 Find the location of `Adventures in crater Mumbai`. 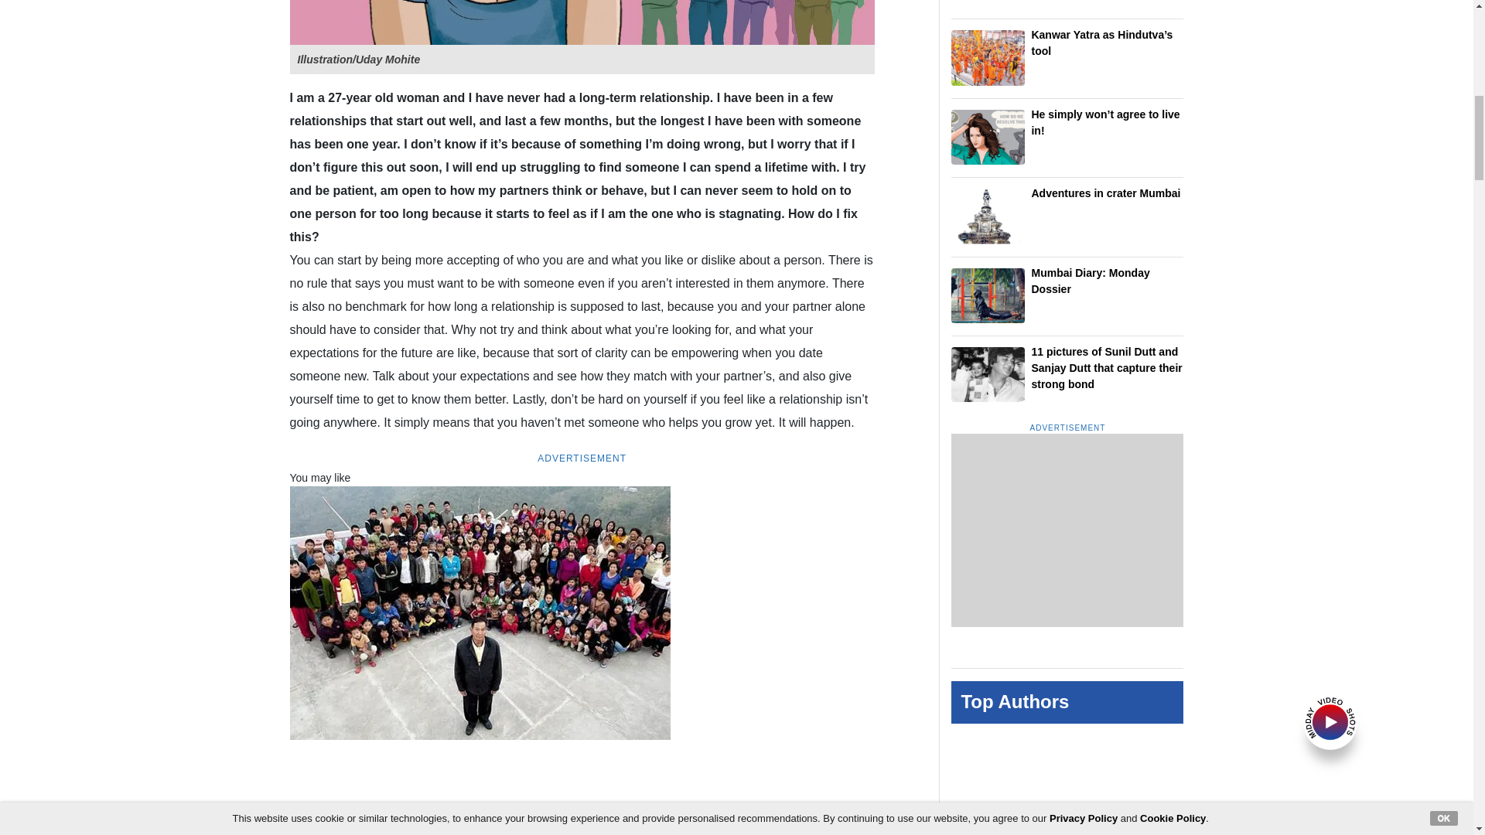

Adventures in crater Mumbai is located at coordinates (988, 216).